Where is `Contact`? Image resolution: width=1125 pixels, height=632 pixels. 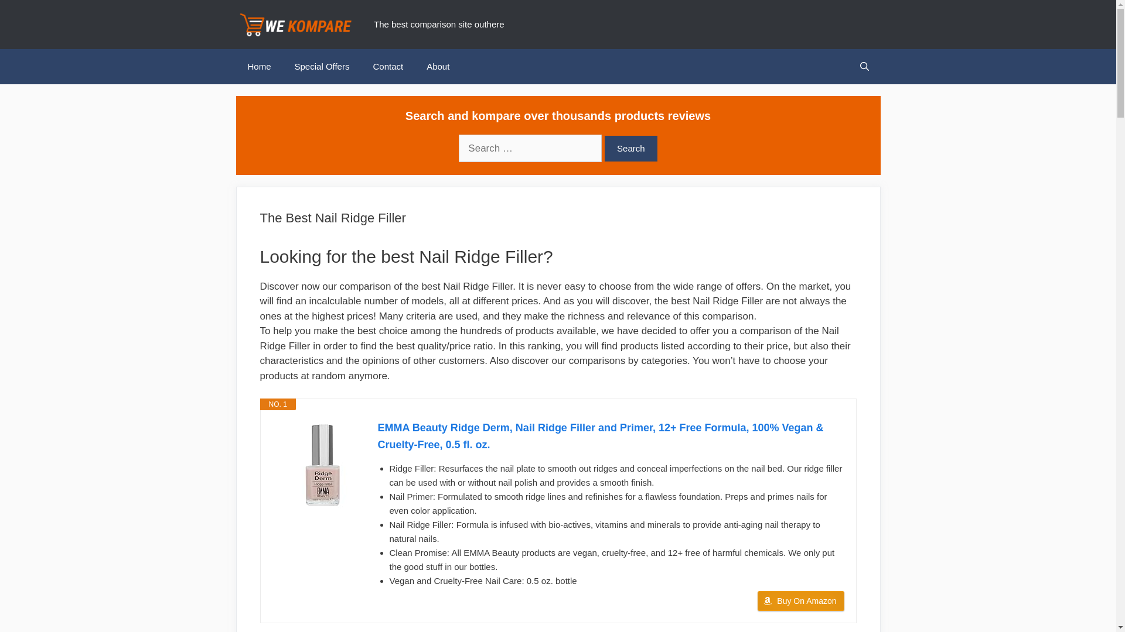 Contact is located at coordinates (388, 67).